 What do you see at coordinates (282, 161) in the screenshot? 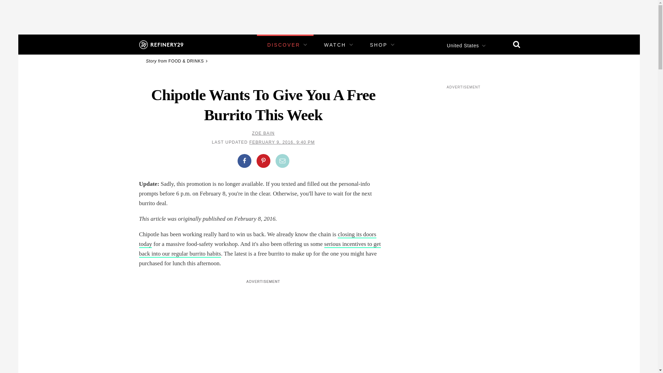
I see `Share by Email` at bounding box center [282, 161].